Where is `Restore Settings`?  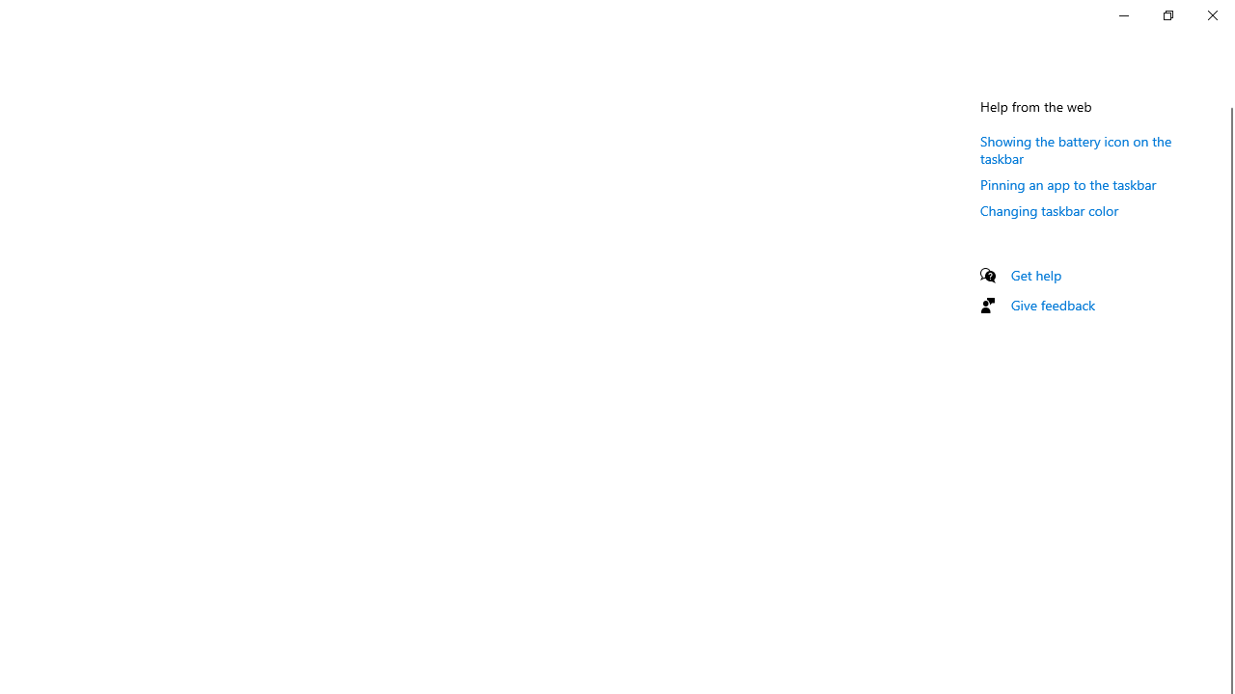
Restore Settings is located at coordinates (1167, 15).